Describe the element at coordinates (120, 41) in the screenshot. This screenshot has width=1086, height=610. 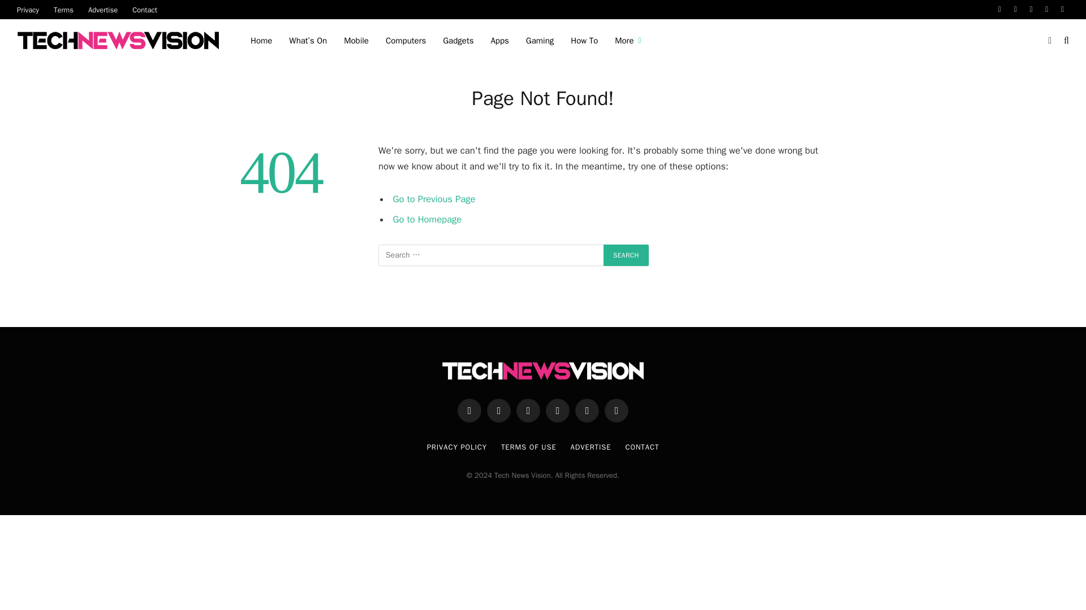
I see `Tech News Vision` at that location.